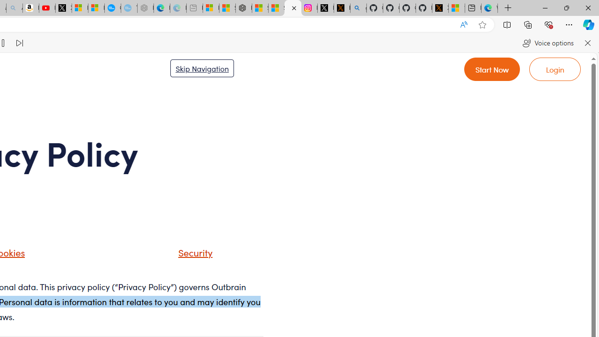 The image size is (599, 337). Describe the element at coordinates (145, 8) in the screenshot. I see `Nordace - Nordace has arrived Hong Kong - Sleeping` at that location.